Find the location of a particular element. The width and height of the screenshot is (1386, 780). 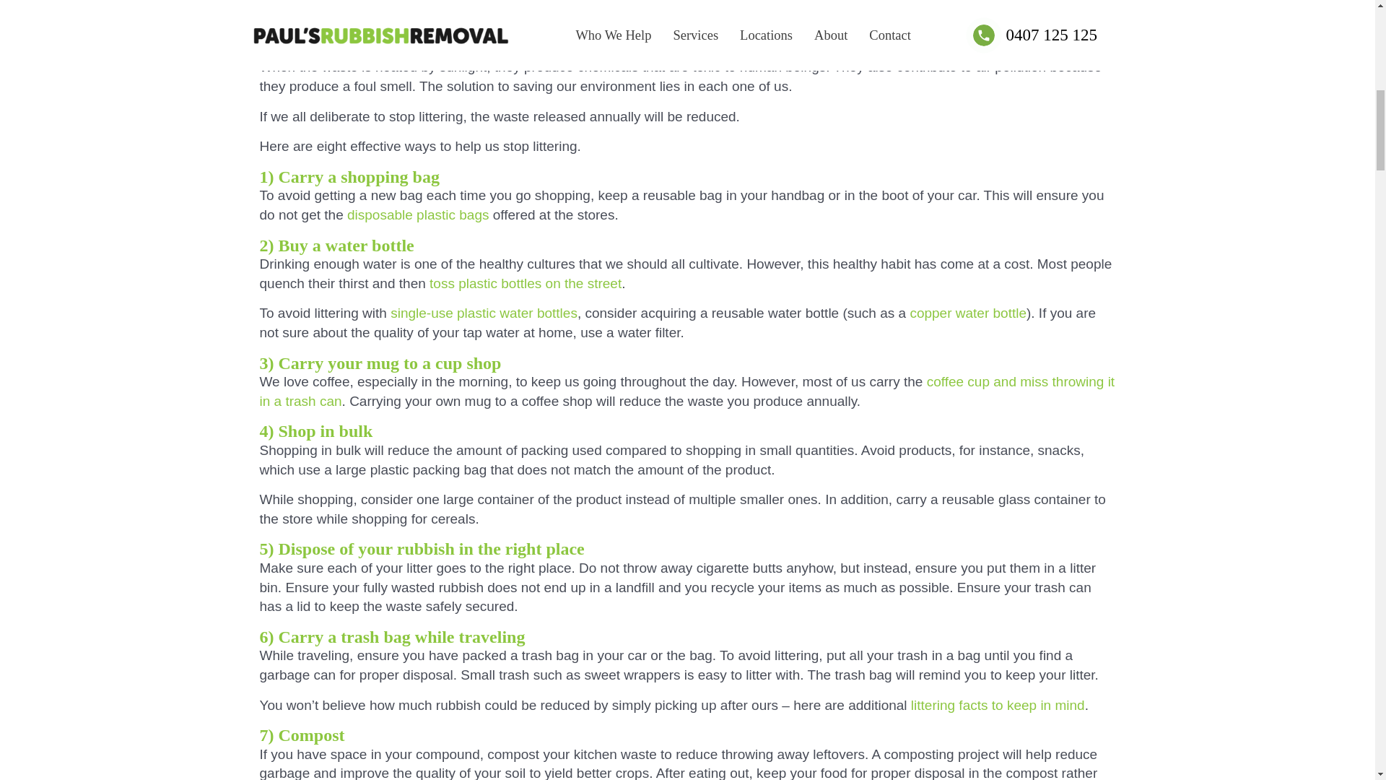

toss plastic bottles on the street is located at coordinates (526, 283).